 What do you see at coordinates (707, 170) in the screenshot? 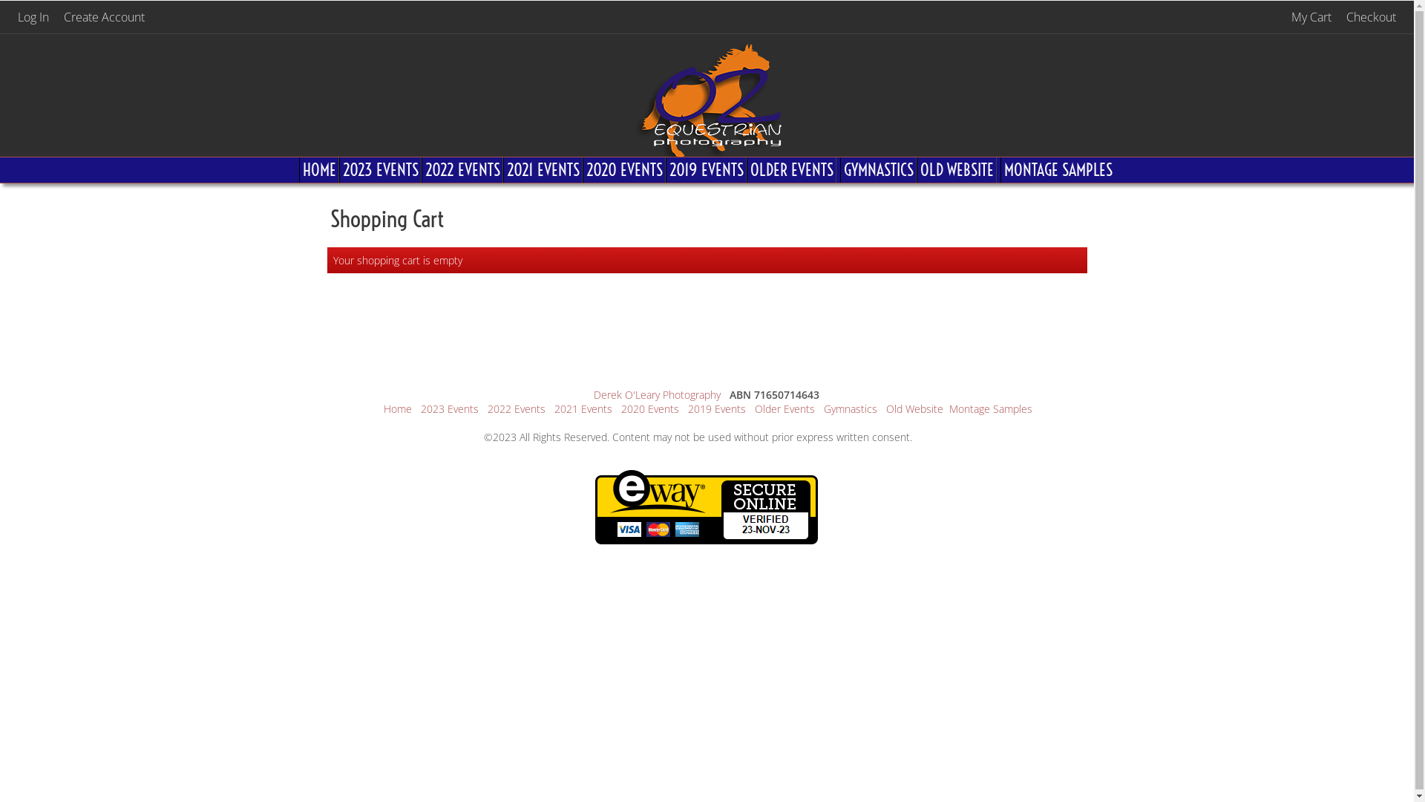
I see `2019 EVENTS` at bounding box center [707, 170].